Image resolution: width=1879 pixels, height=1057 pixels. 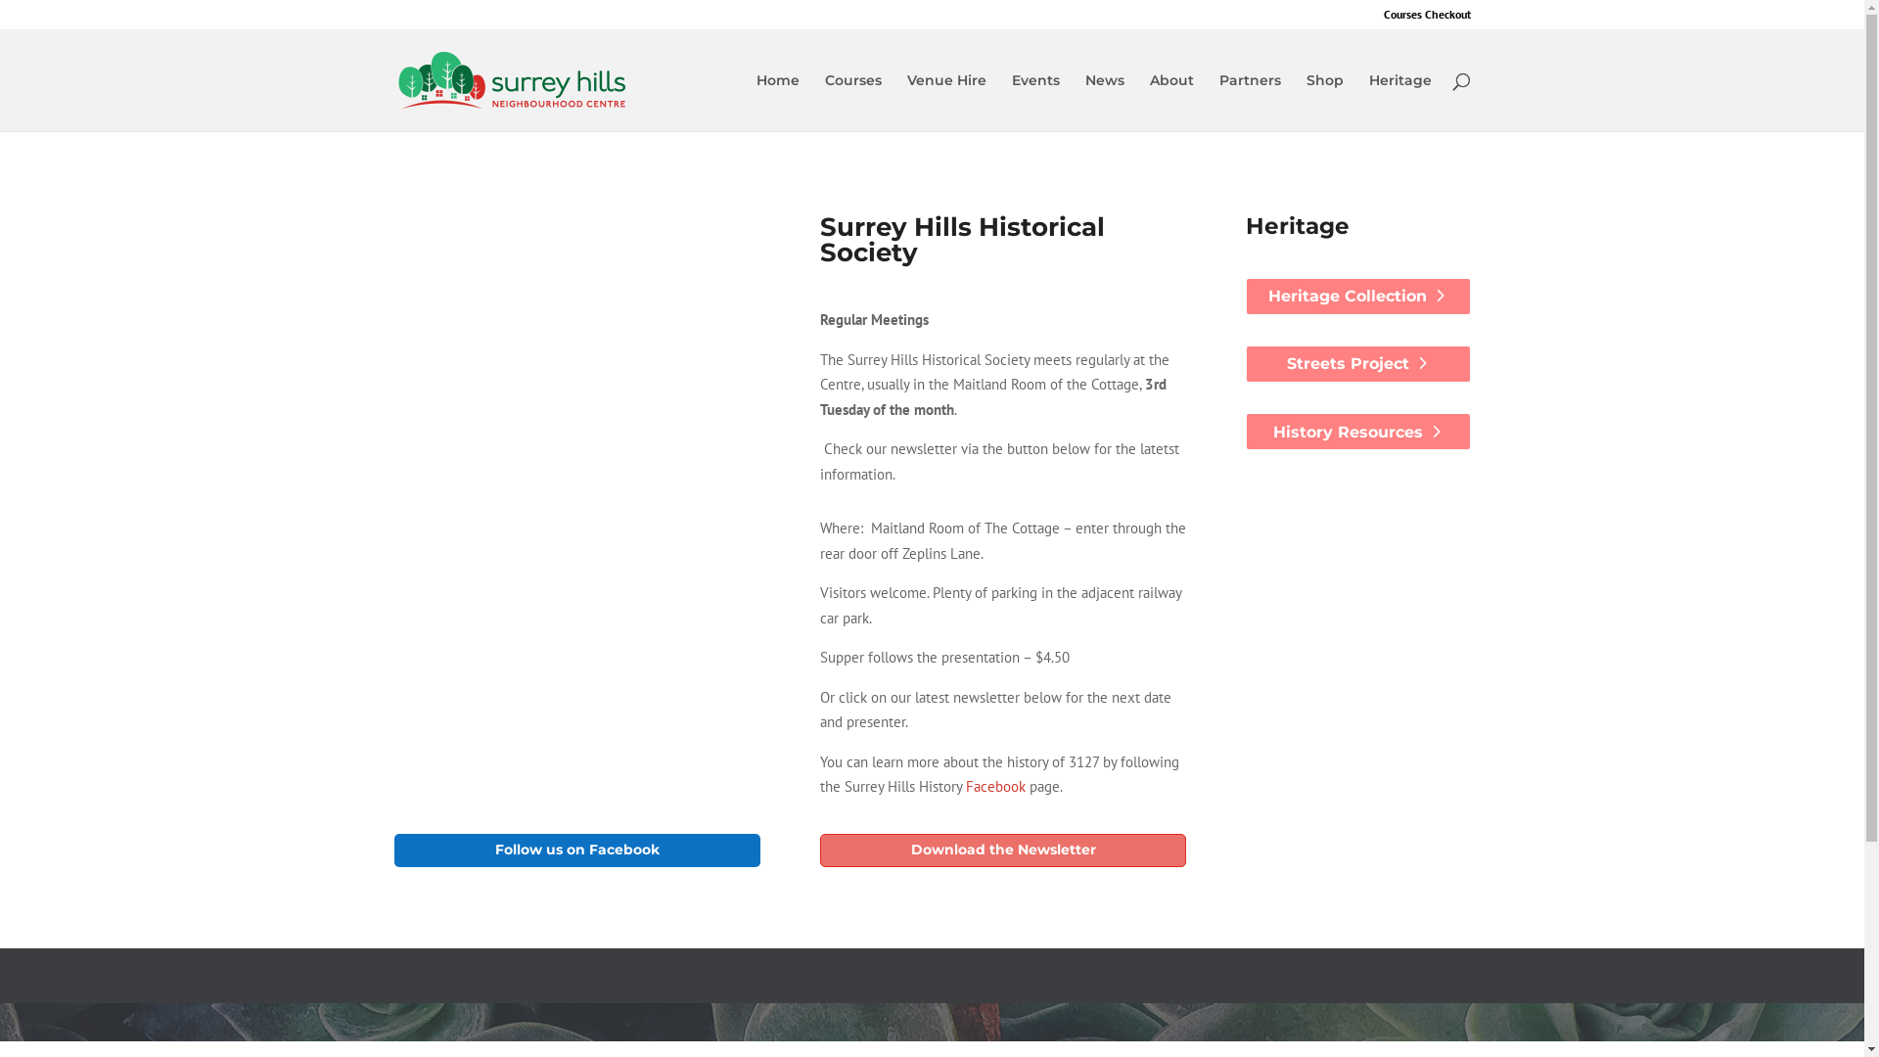 I want to click on Courses Checkout, so click(x=1427, y=20).